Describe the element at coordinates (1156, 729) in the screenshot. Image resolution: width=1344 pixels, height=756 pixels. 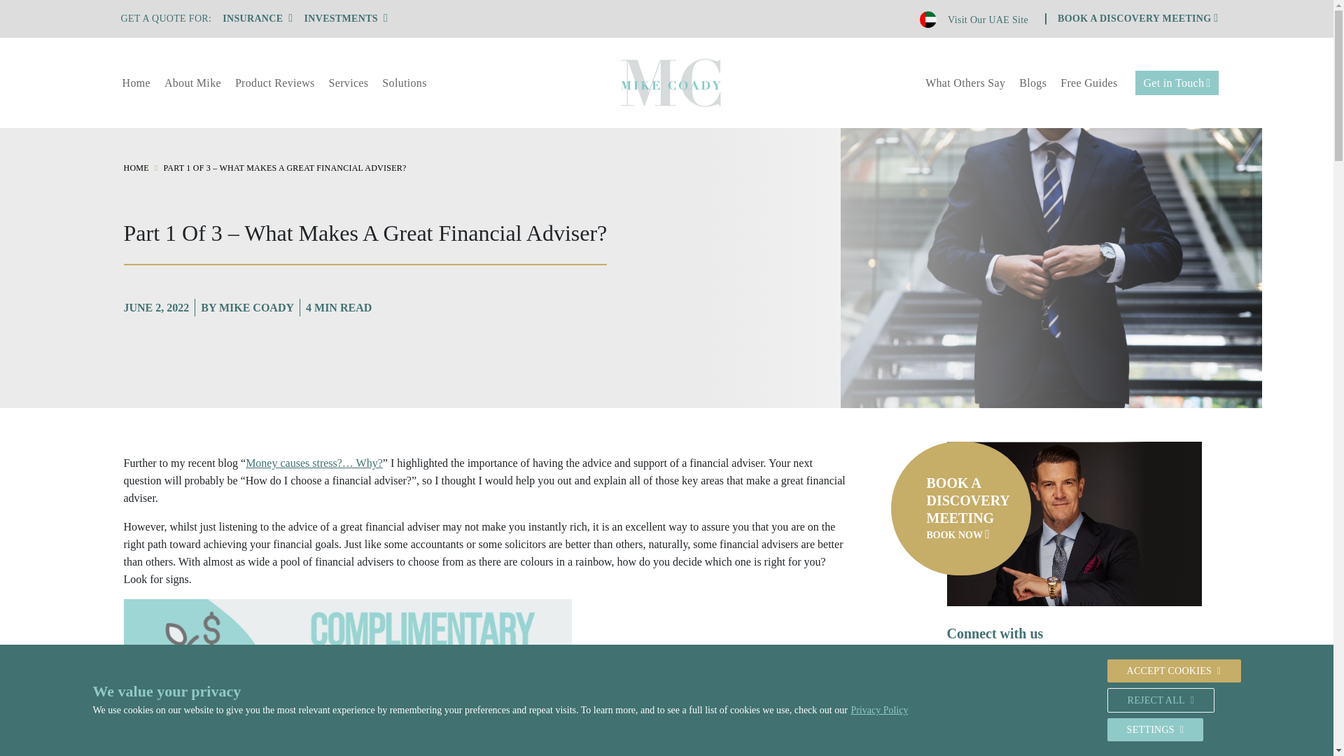
I see `SETTINGS` at that location.